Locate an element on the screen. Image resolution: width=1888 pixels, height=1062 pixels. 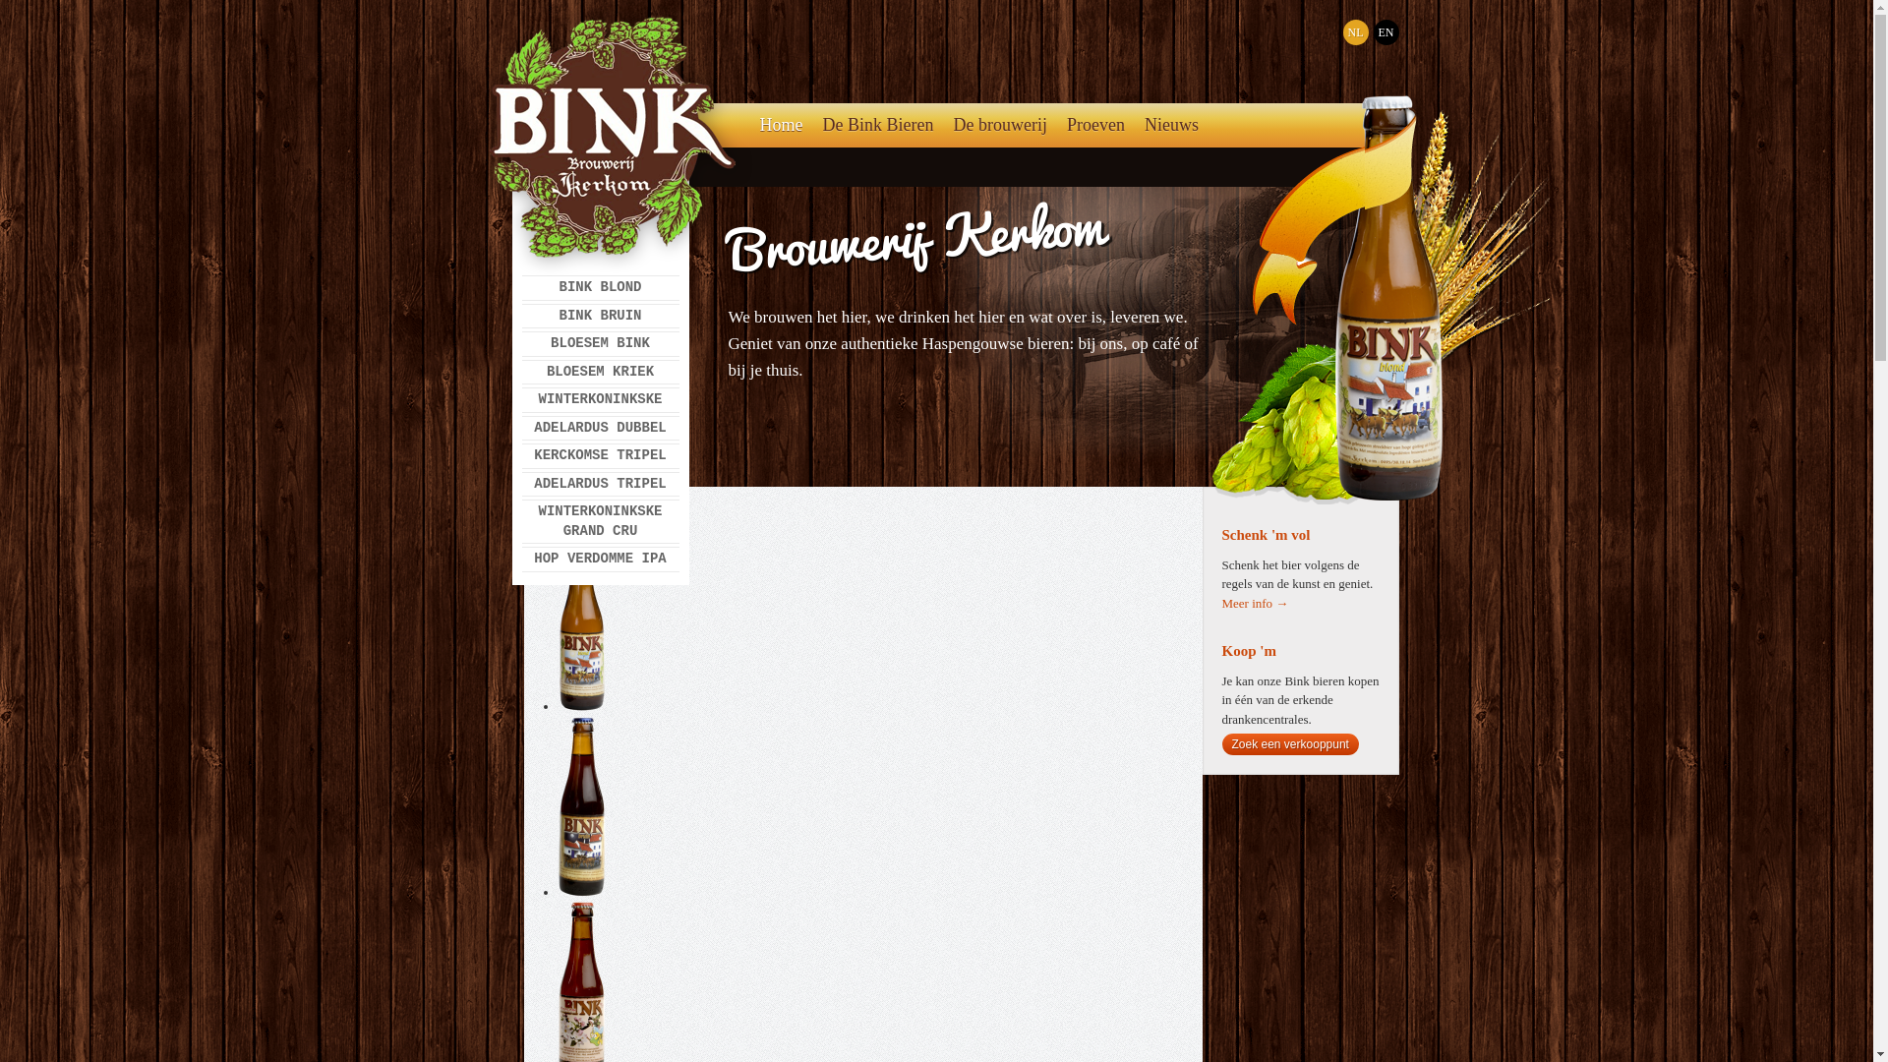
De Bink Bieren is located at coordinates (877, 126).